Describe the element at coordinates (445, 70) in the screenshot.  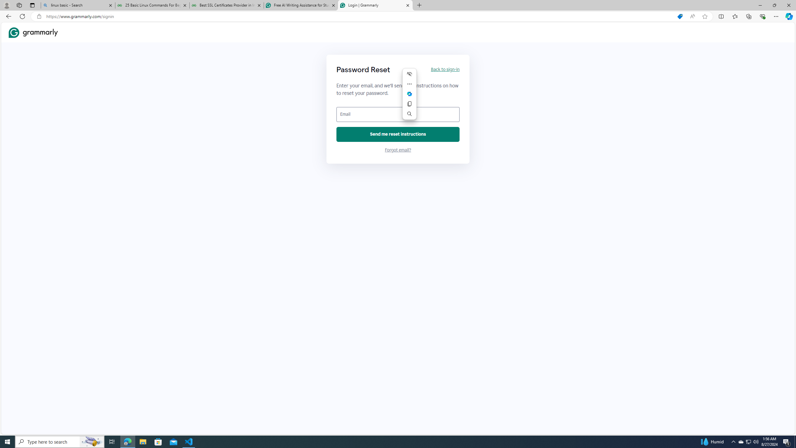
I see `Back to sign-in` at that location.